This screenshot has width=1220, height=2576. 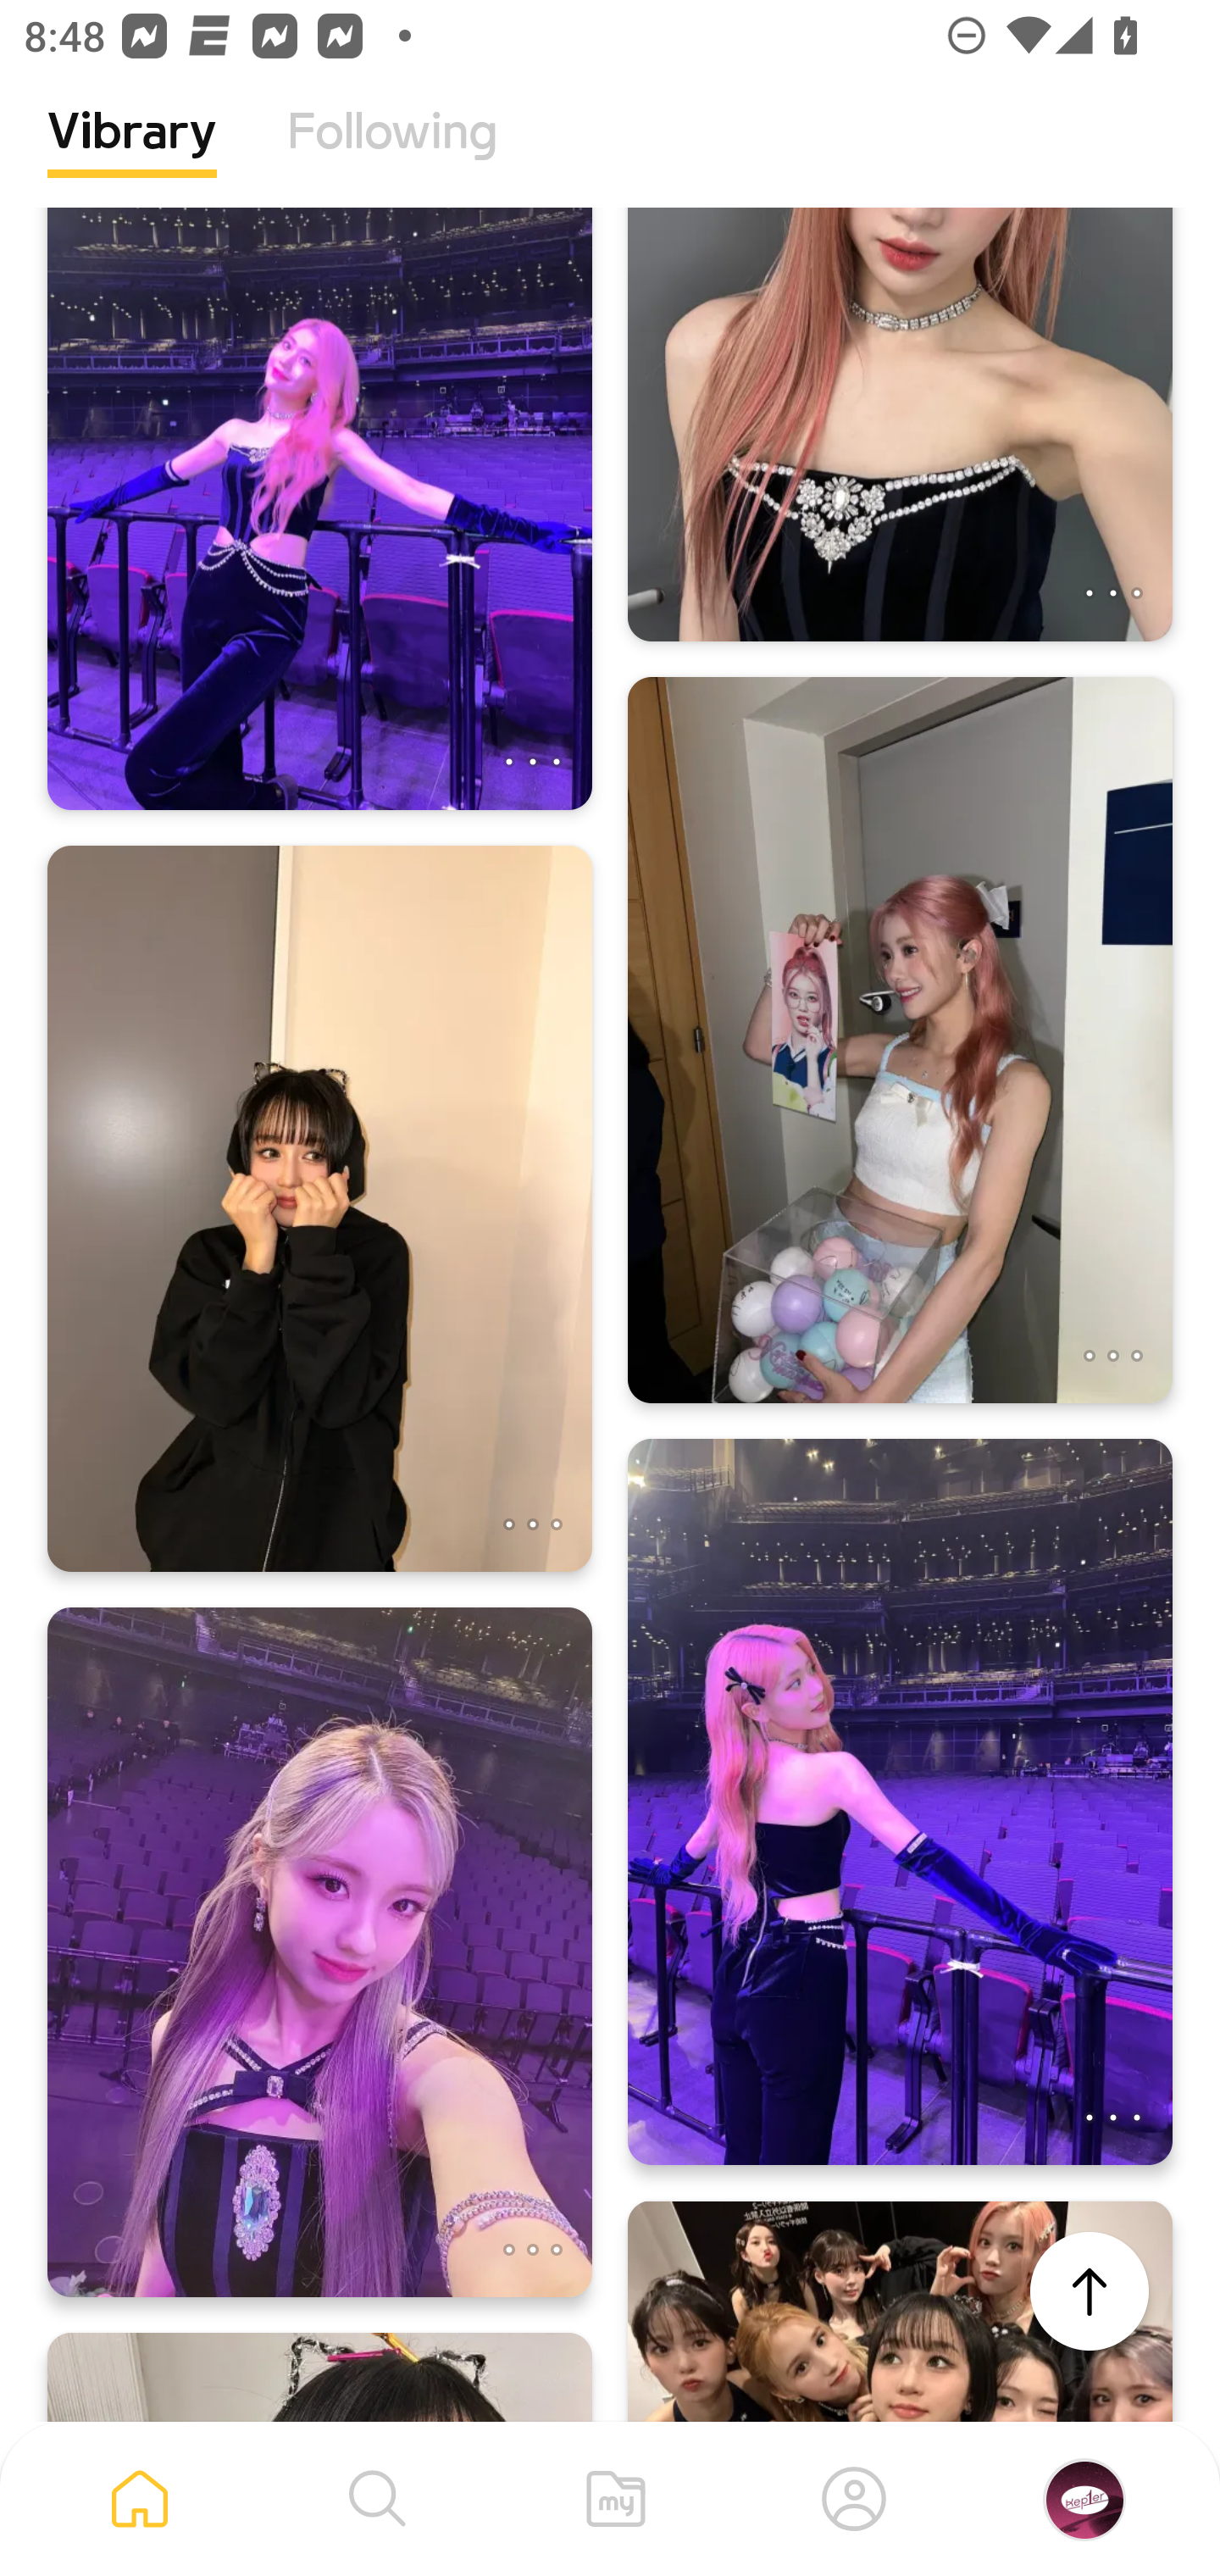 What do you see at coordinates (132, 157) in the screenshot?
I see `Vibrary` at bounding box center [132, 157].